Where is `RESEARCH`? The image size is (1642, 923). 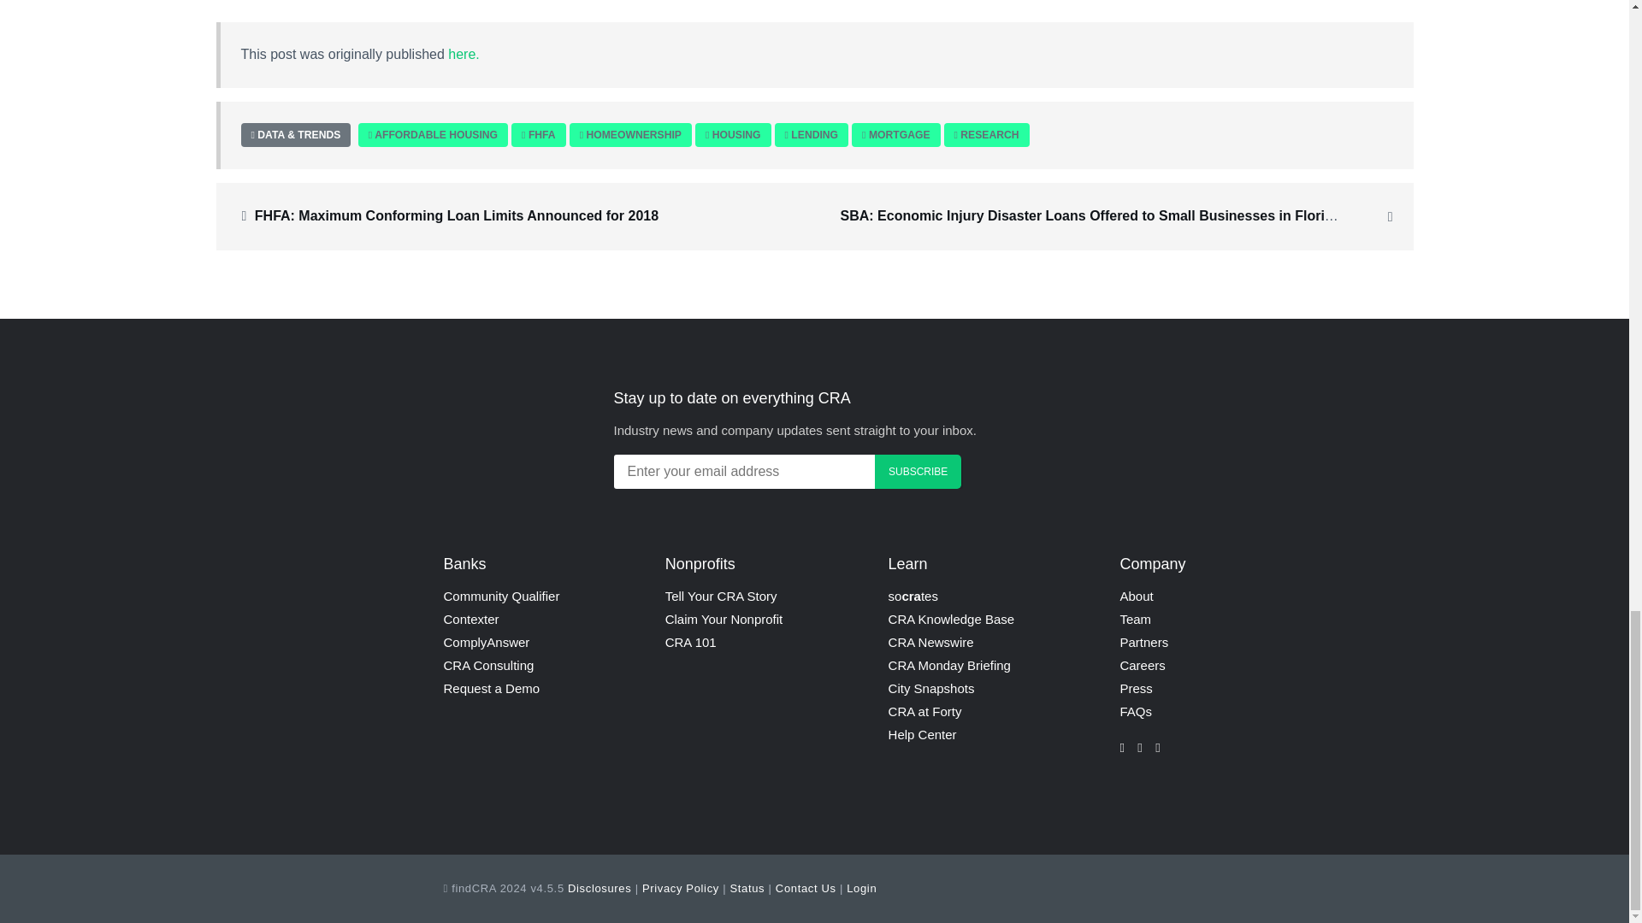
RESEARCH is located at coordinates (989, 135).